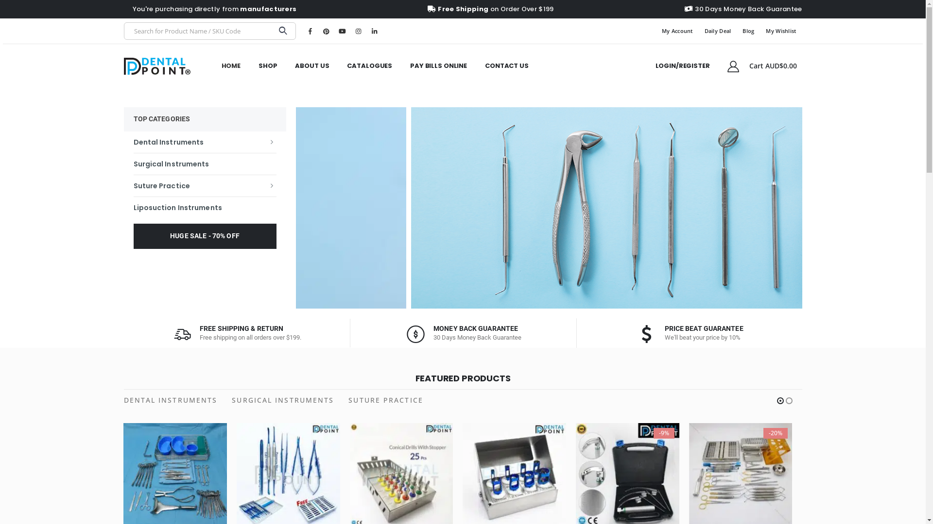 The image size is (933, 524). I want to click on SUTURE PRACTICE, so click(386, 401).